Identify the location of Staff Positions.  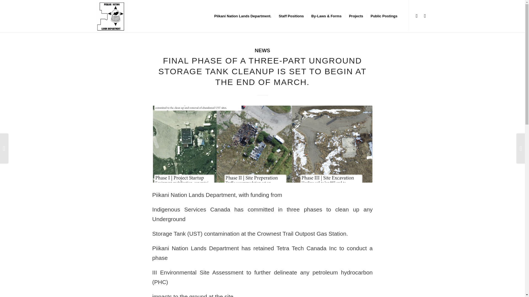
(291, 16).